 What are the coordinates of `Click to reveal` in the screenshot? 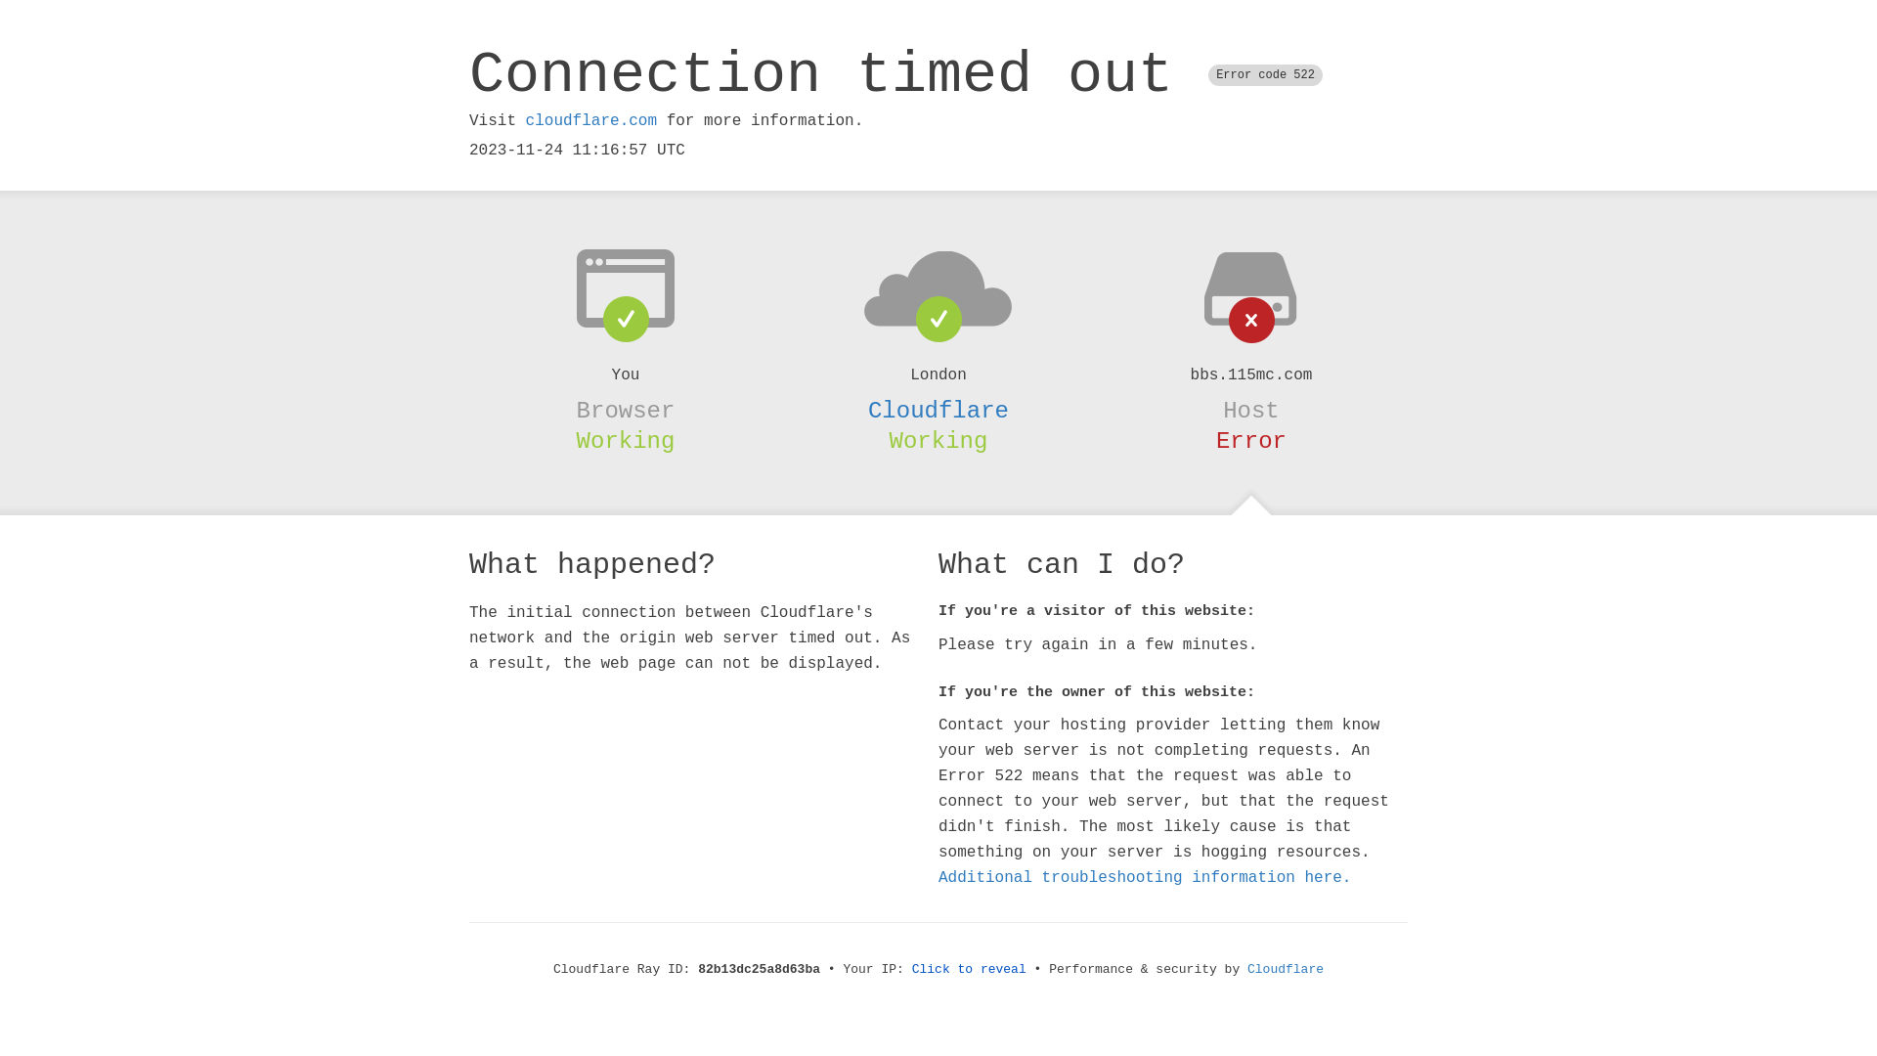 It's located at (970, 970).